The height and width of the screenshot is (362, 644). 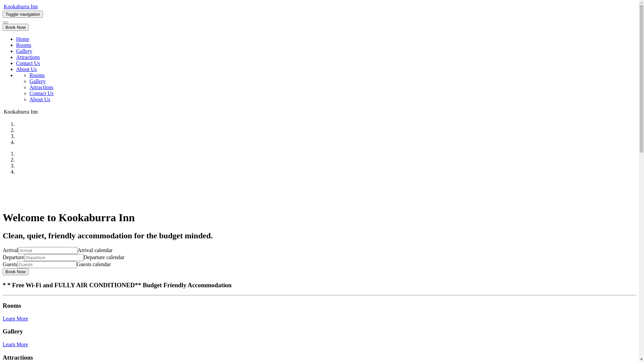 I want to click on About Us, so click(x=40, y=99).